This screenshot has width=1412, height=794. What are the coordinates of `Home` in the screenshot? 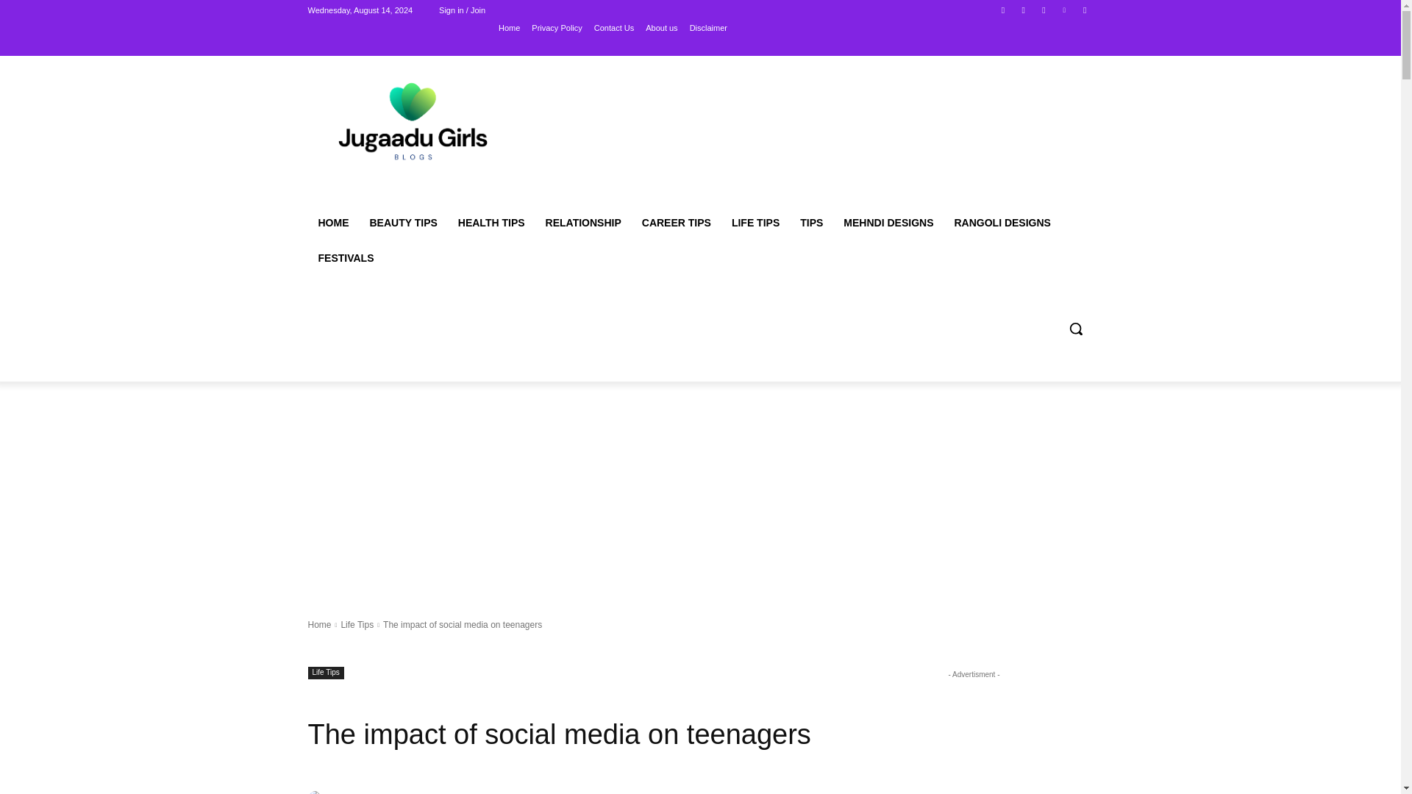 It's located at (319, 625).